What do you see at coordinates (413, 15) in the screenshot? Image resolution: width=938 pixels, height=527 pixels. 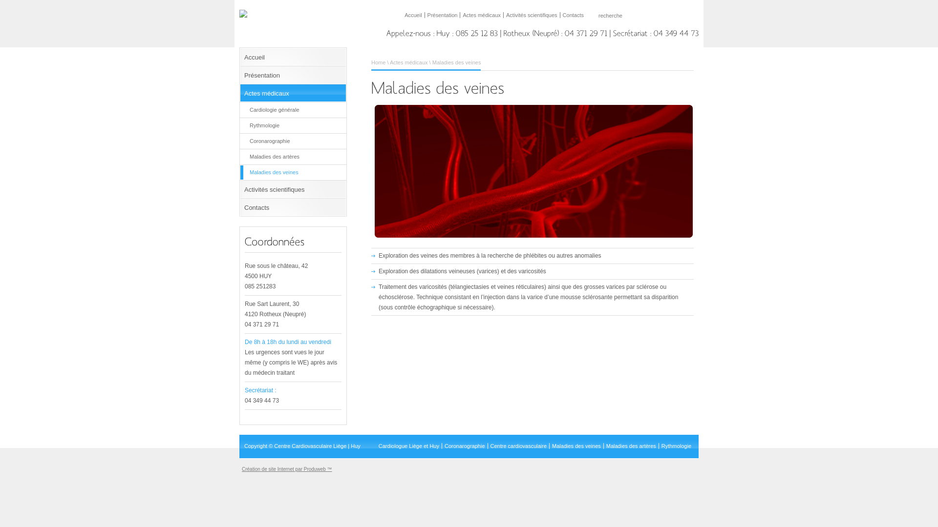 I see `Accueil` at bounding box center [413, 15].